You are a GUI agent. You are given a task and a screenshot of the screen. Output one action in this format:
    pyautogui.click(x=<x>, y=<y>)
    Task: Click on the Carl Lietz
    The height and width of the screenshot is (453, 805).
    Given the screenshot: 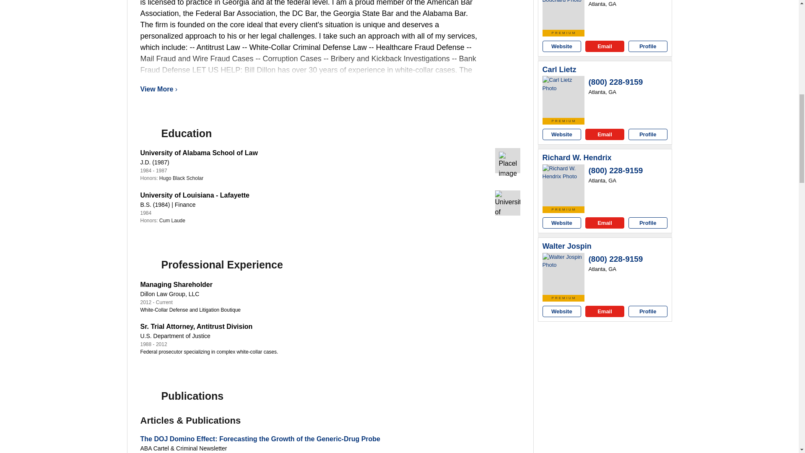 What is the action you would take?
    pyautogui.click(x=563, y=96)
    